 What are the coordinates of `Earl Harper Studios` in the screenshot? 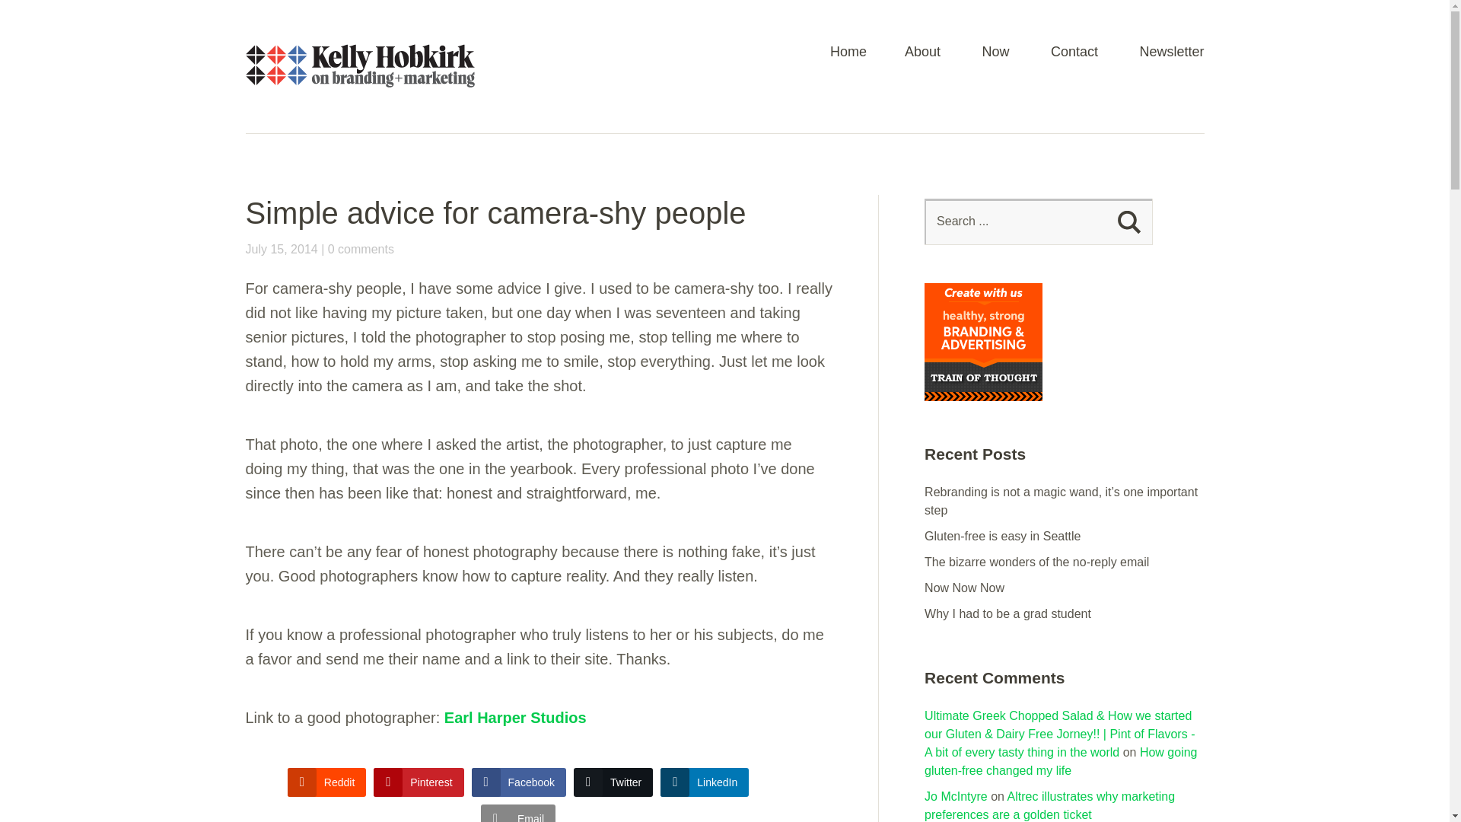 It's located at (515, 717).